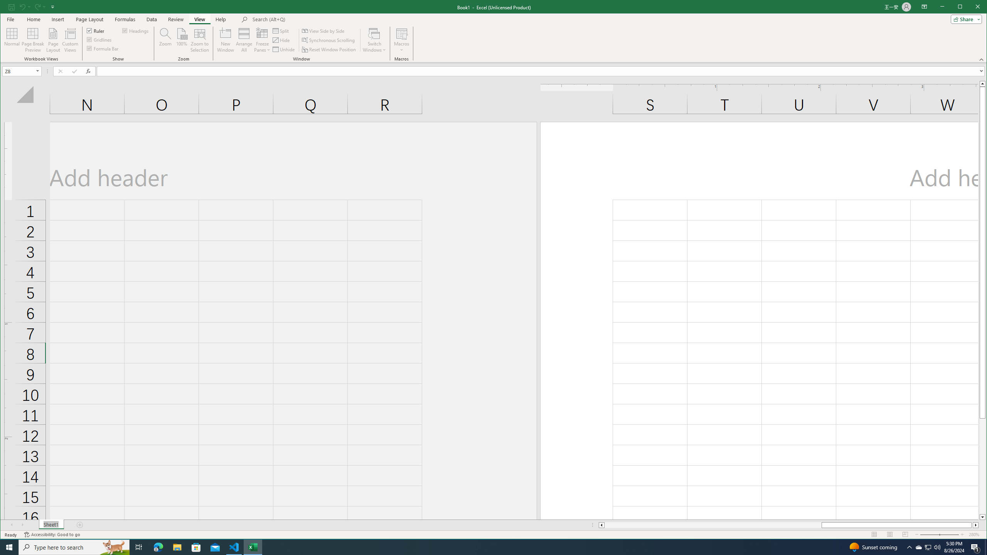  Describe the element at coordinates (165, 40) in the screenshot. I see `Zoom...` at that location.